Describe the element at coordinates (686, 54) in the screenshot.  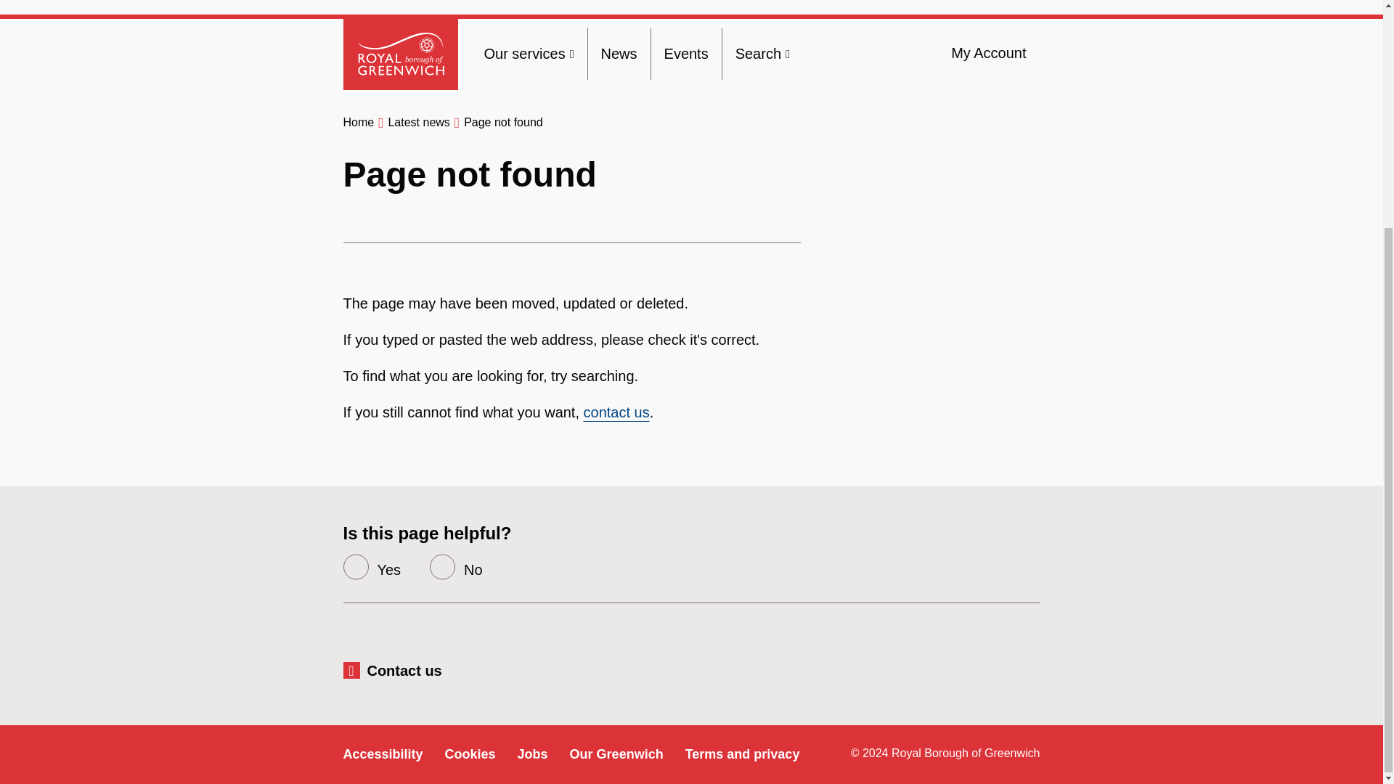
I see `Events` at that location.